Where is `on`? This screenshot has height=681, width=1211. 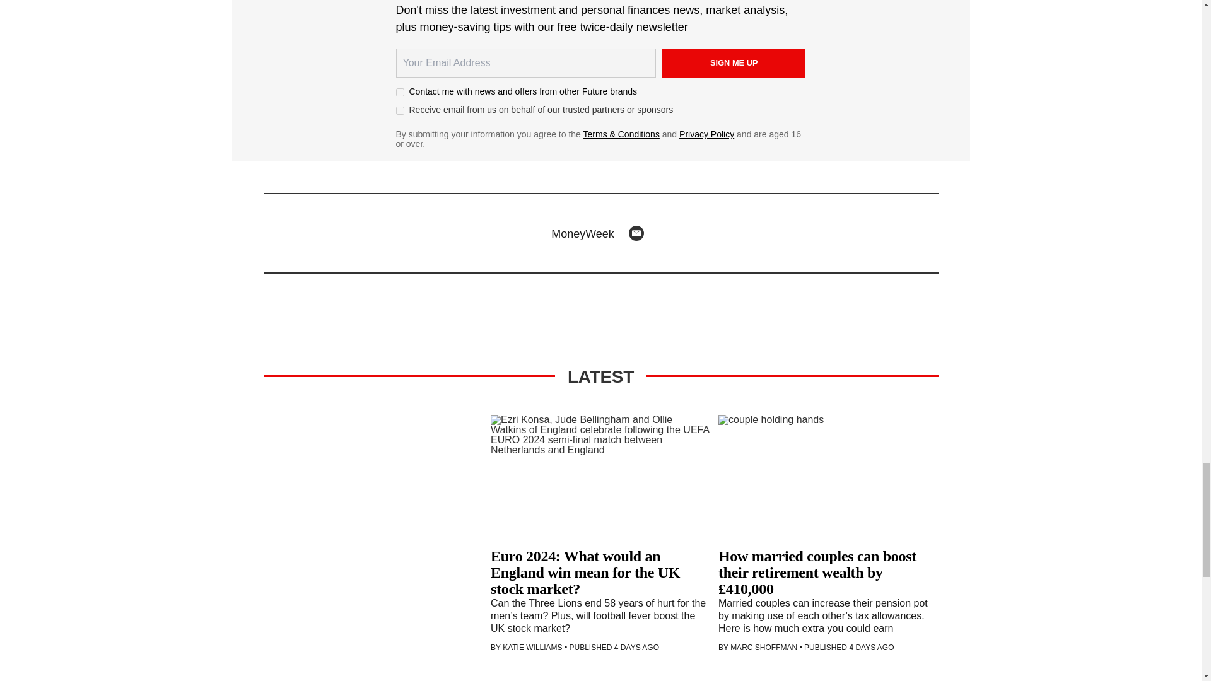 on is located at coordinates (400, 110).